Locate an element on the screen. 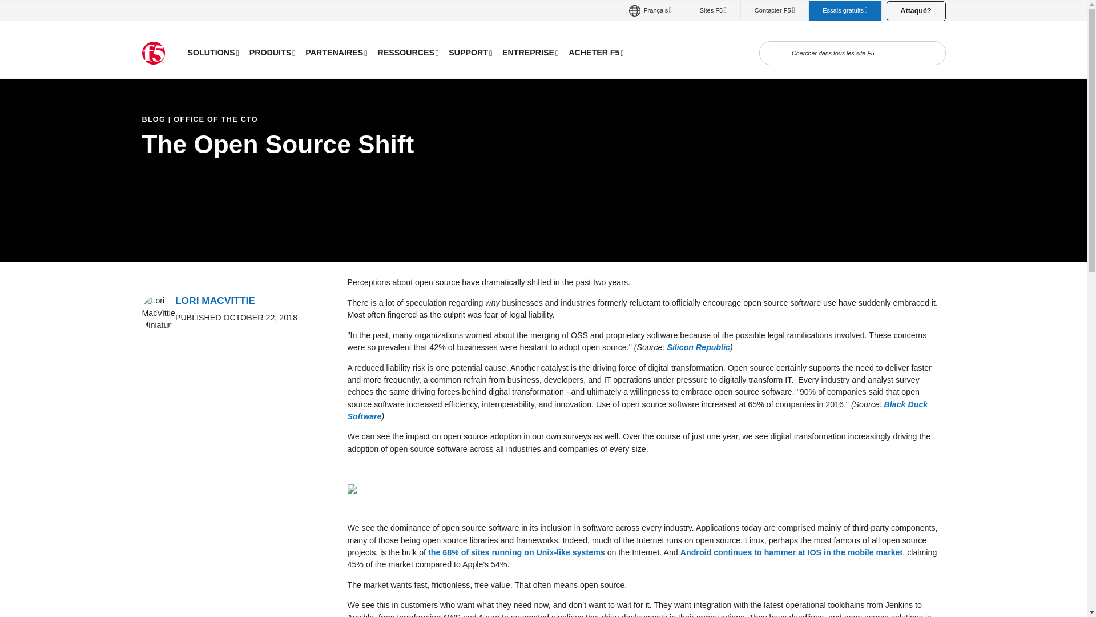  Contacter F5 is located at coordinates (774, 10).